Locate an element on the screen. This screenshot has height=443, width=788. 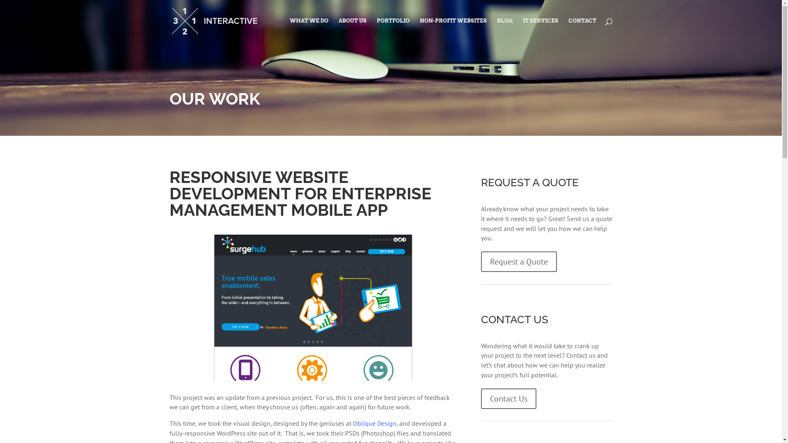
ABOUT US is located at coordinates (352, 30).